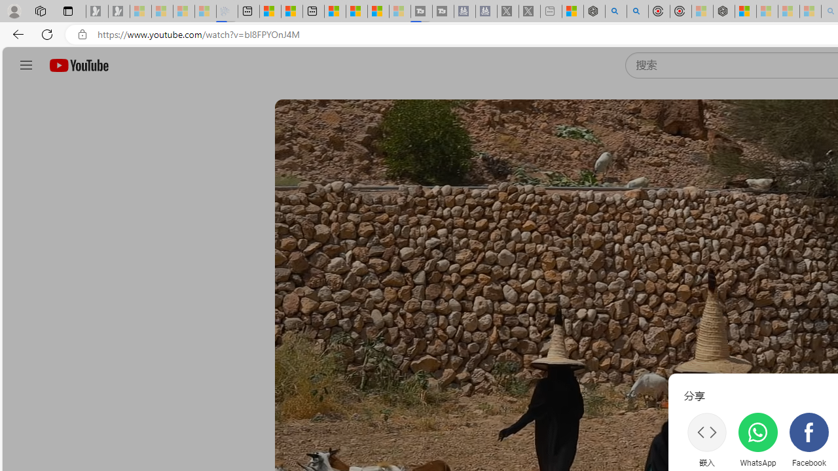  What do you see at coordinates (637, 12) in the screenshot?
I see `poe ++ standard - Search` at bounding box center [637, 12].